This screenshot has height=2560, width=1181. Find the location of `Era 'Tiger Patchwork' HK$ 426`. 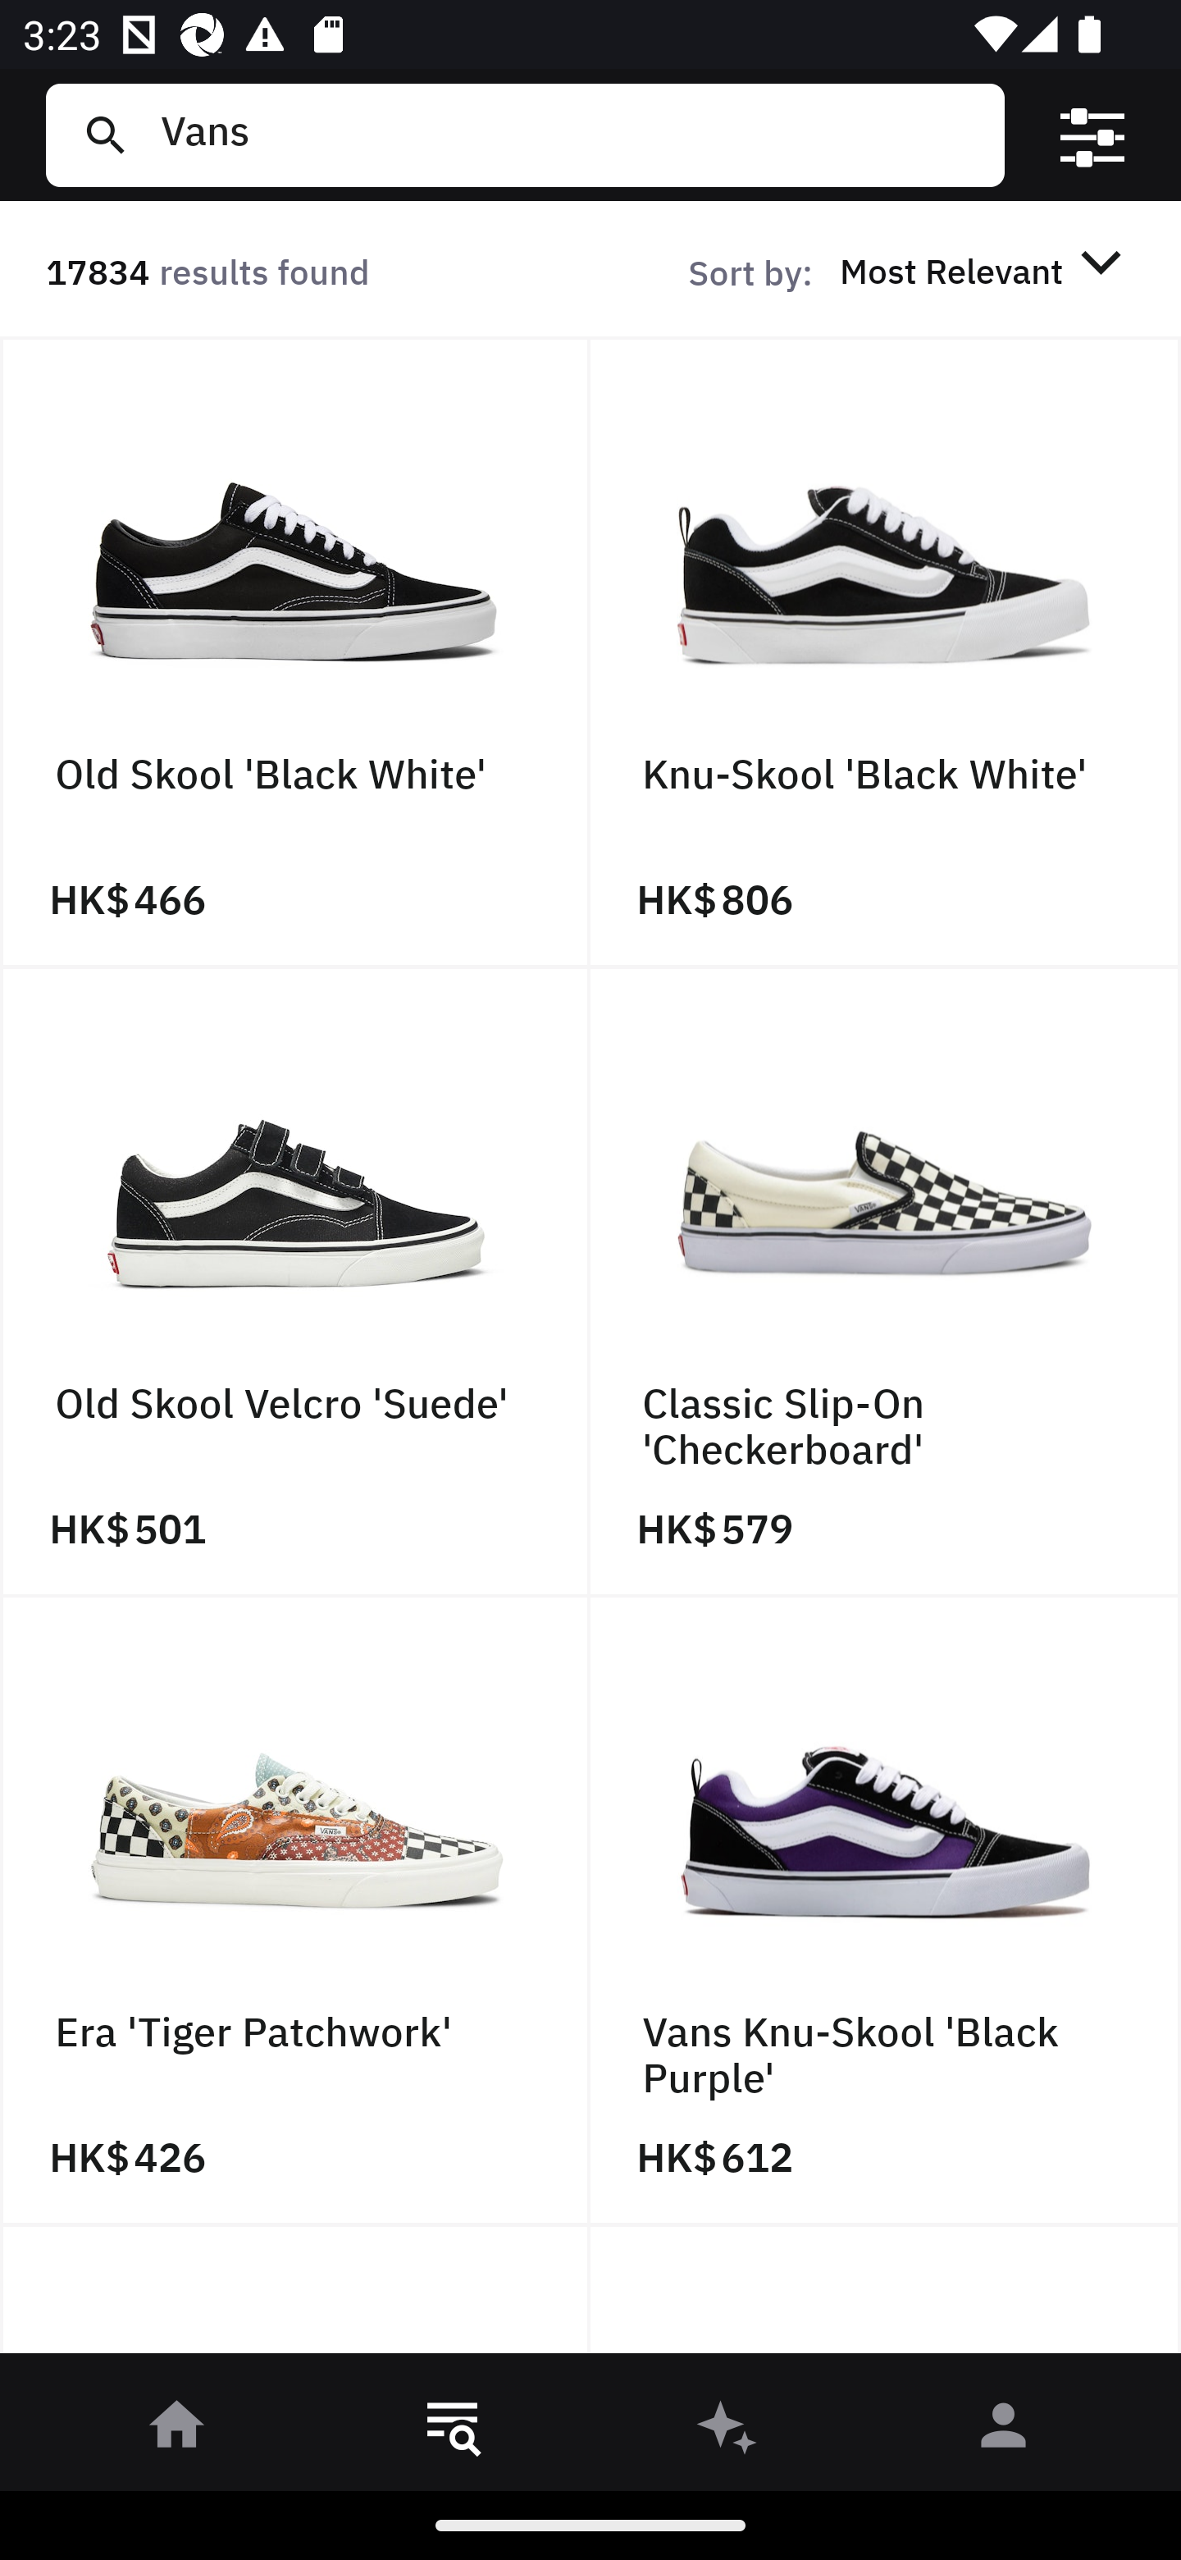

Era 'Tiger Patchwork' HK$ 426 is located at coordinates (295, 1912).